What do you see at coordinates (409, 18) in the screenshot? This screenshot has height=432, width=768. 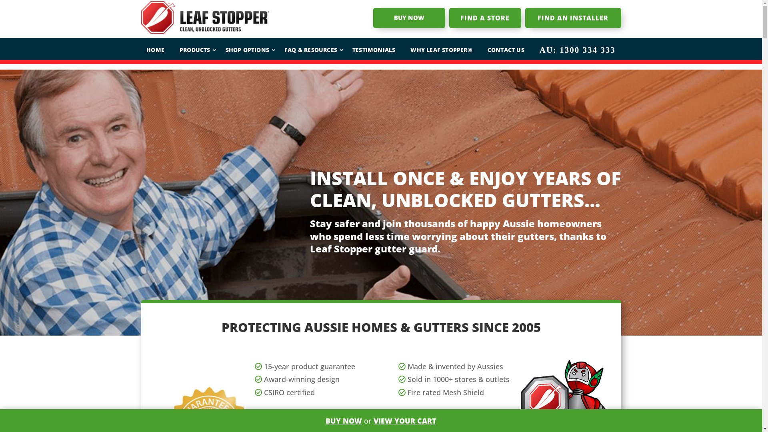 I see `BUY NOW` at bounding box center [409, 18].